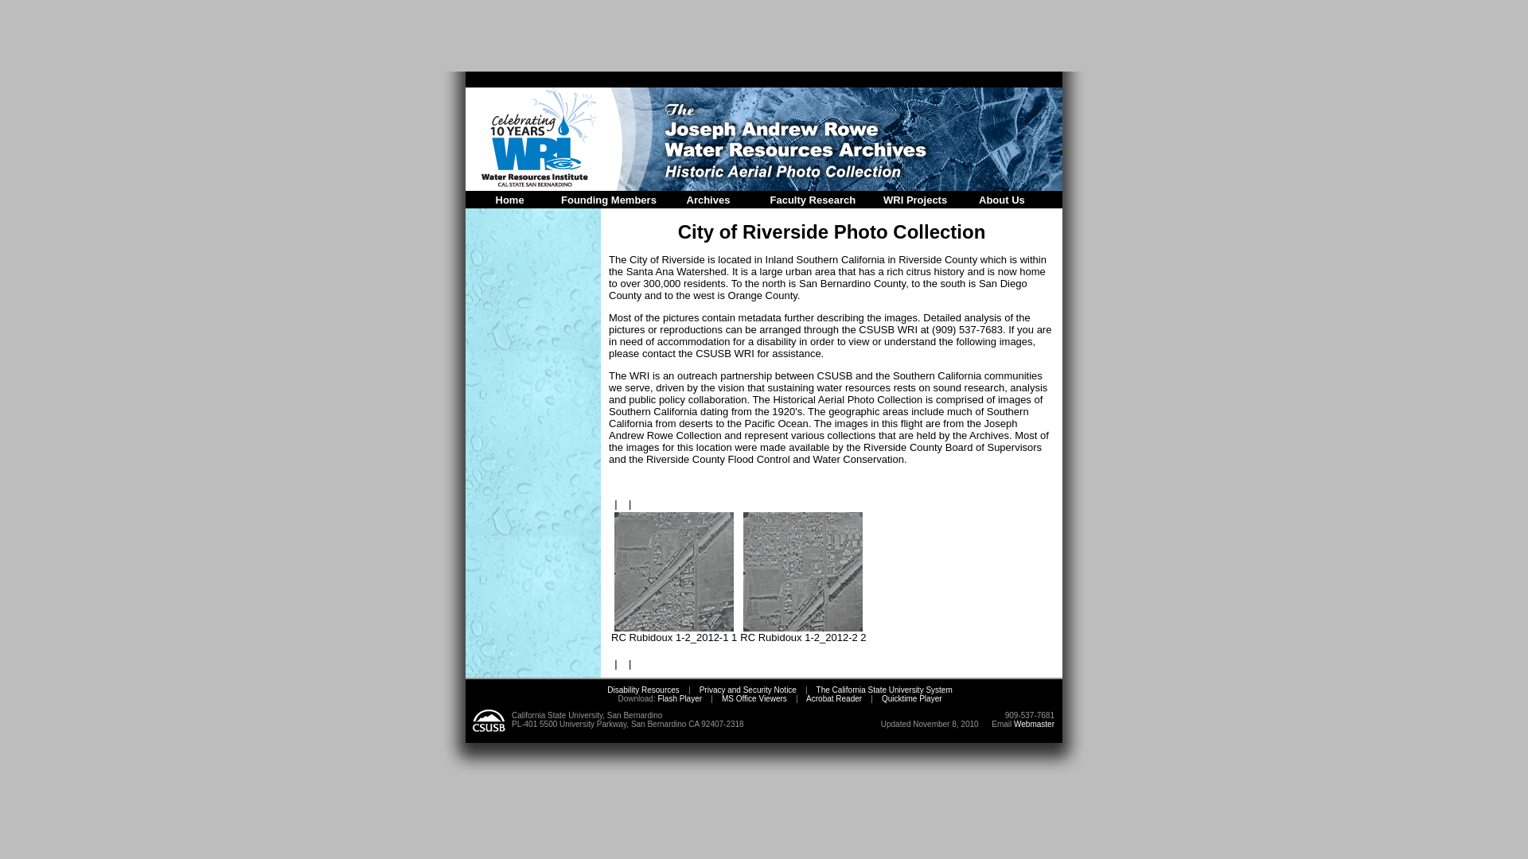 The height and width of the screenshot is (859, 1528). What do you see at coordinates (509, 200) in the screenshot?
I see `Home` at bounding box center [509, 200].